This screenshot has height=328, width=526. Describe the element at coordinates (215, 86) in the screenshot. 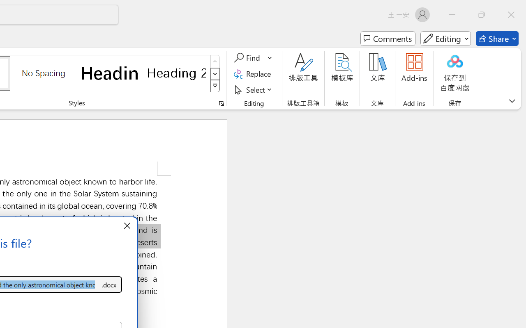

I see `Styles` at that location.